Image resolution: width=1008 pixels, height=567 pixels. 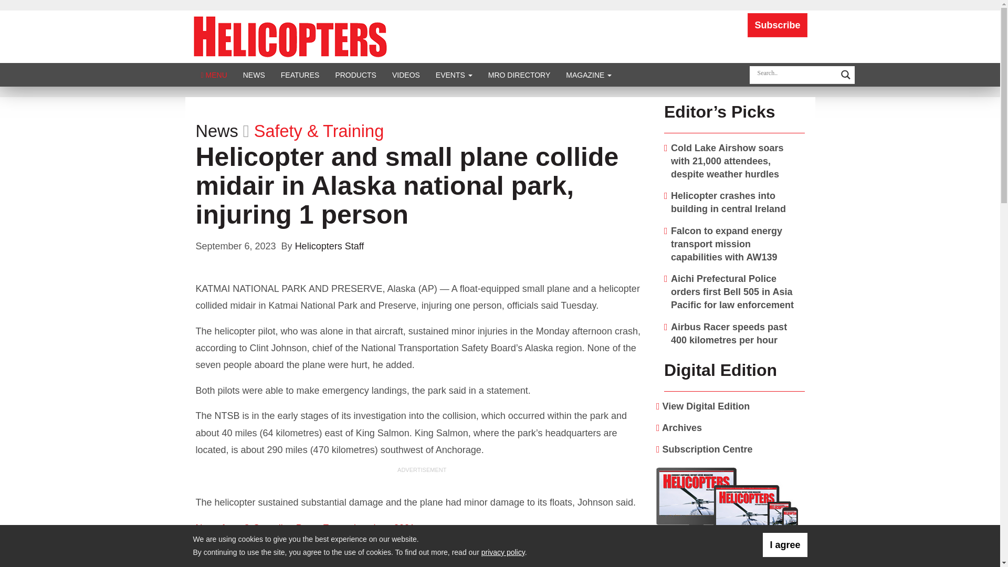 What do you see at coordinates (290, 36) in the screenshot?
I see `Helicopters Magazine` at bounding box center [290, 36].